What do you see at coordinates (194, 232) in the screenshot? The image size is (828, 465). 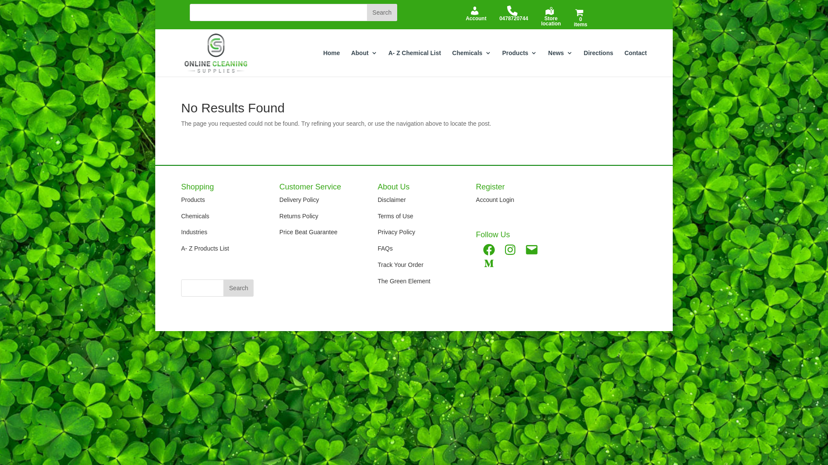 I see `Industries` at bounding box center [194, 232].